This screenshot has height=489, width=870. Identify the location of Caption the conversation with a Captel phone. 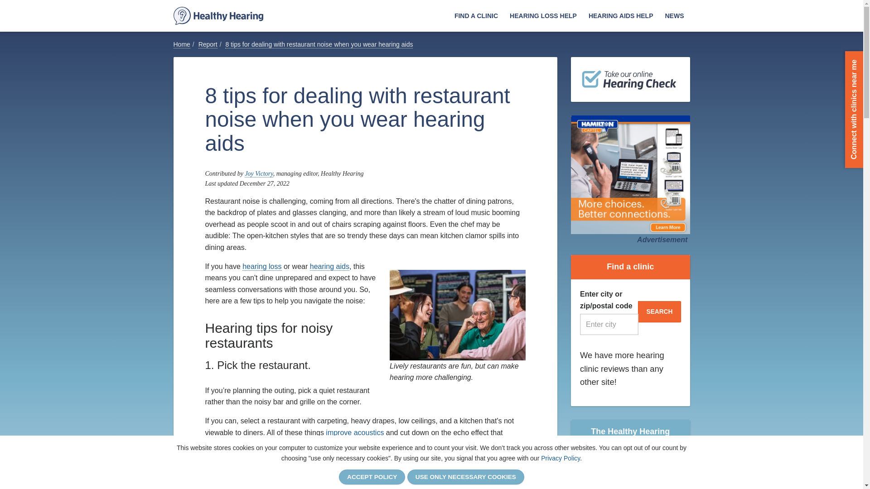
(630, 175).